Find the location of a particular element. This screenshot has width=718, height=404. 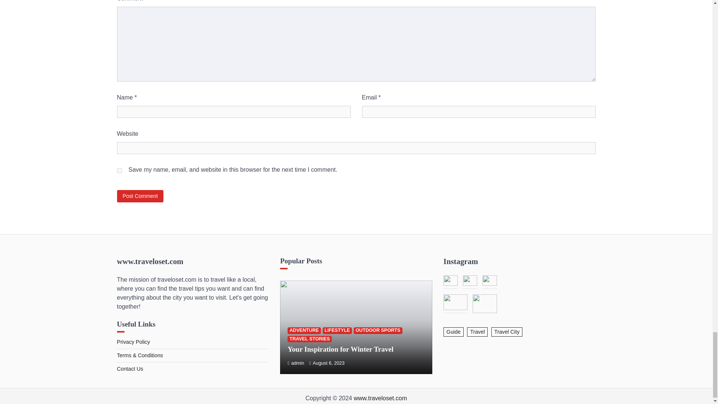

Post Comment is located at coordinates (140, 196).